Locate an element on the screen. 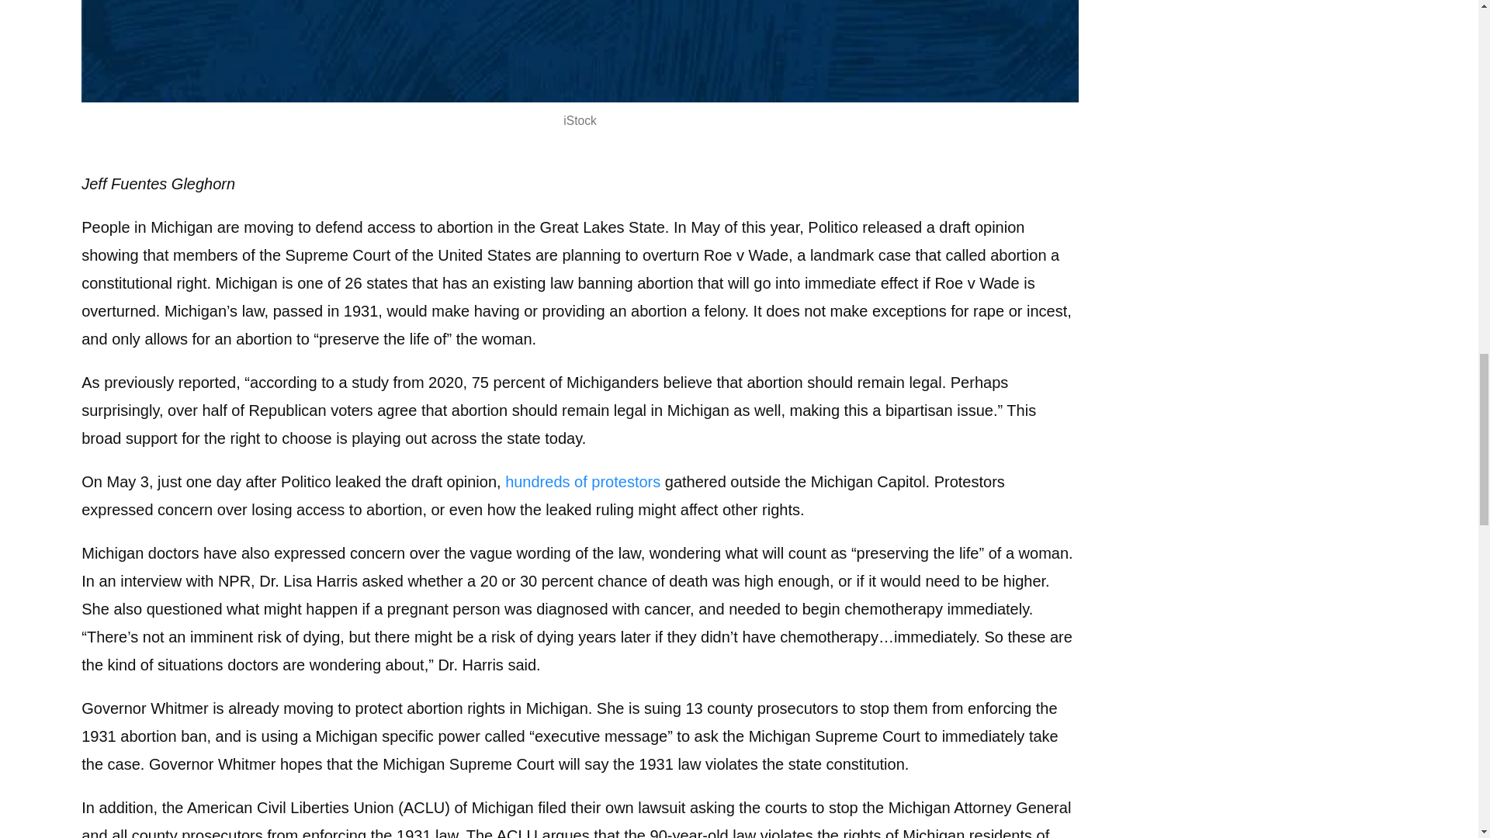  hundreds of protestors is located at coordinates (582, 481).